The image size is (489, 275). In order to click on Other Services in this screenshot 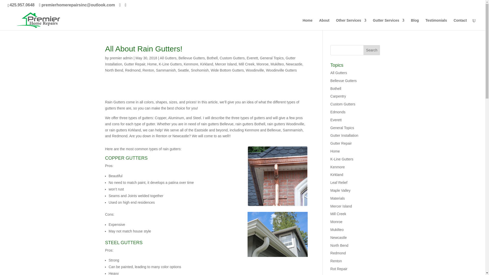, I will do `click(351, 24)`.